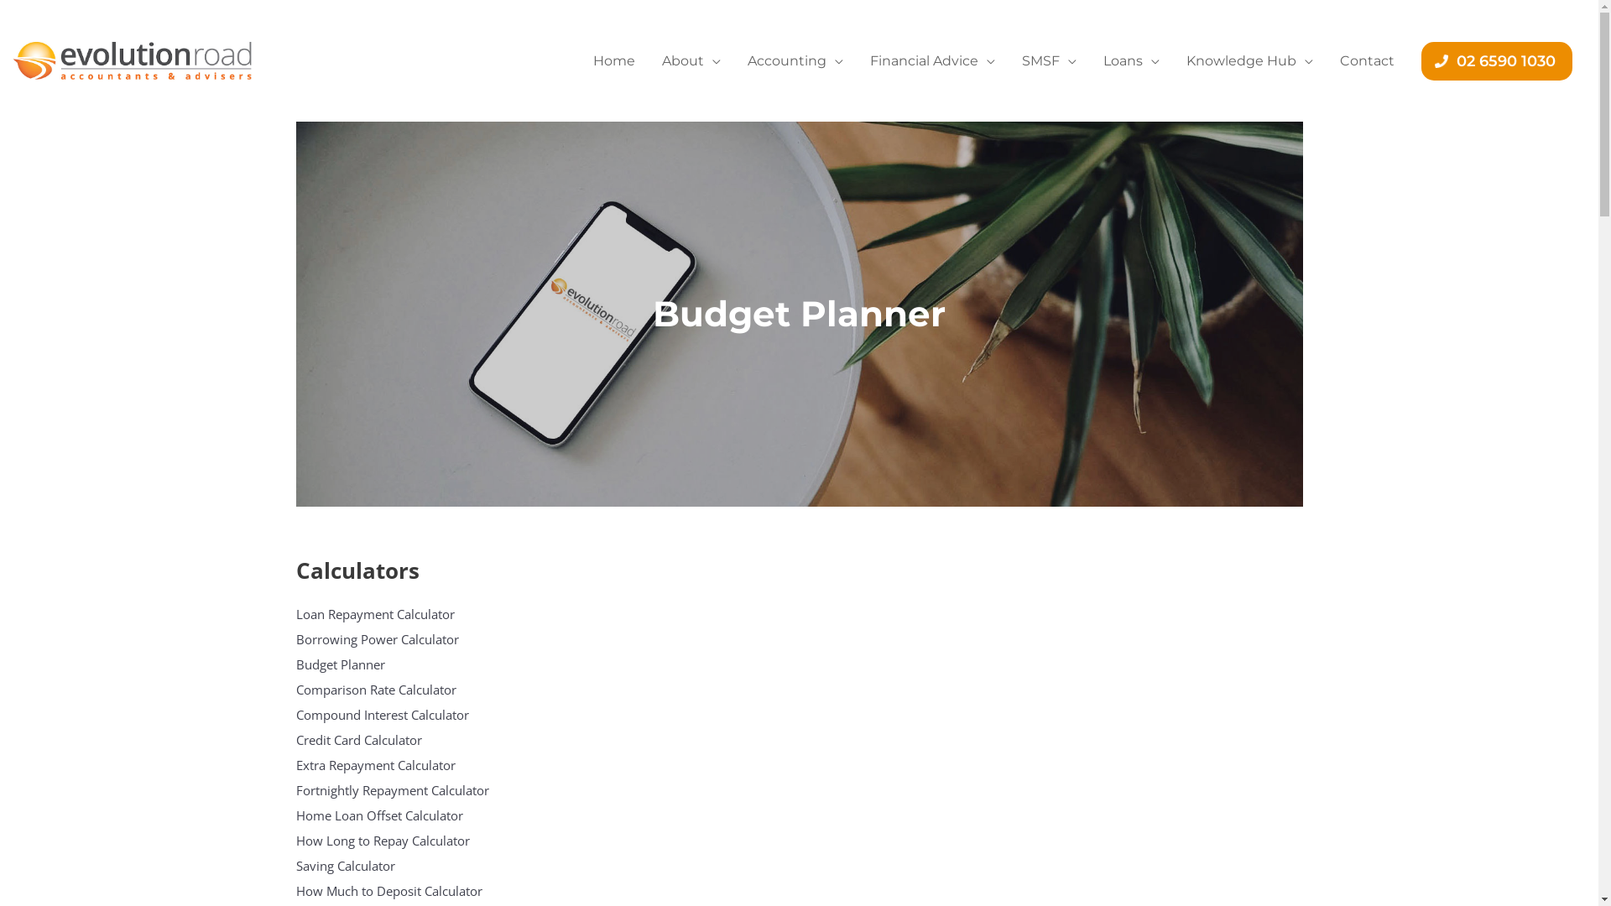  What do you see at coordinates (430, 740) in the screenshot?
I see `Credit Card Calculator` at bounding box center [430, 740].